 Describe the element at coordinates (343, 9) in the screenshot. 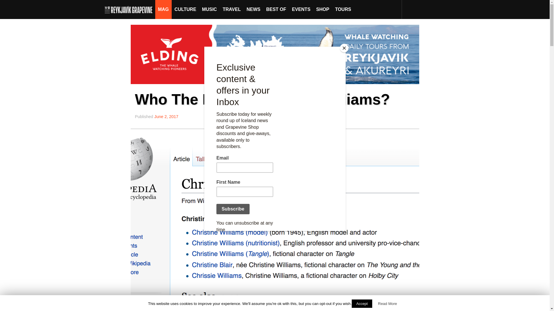

I see `TOURS` at that location.